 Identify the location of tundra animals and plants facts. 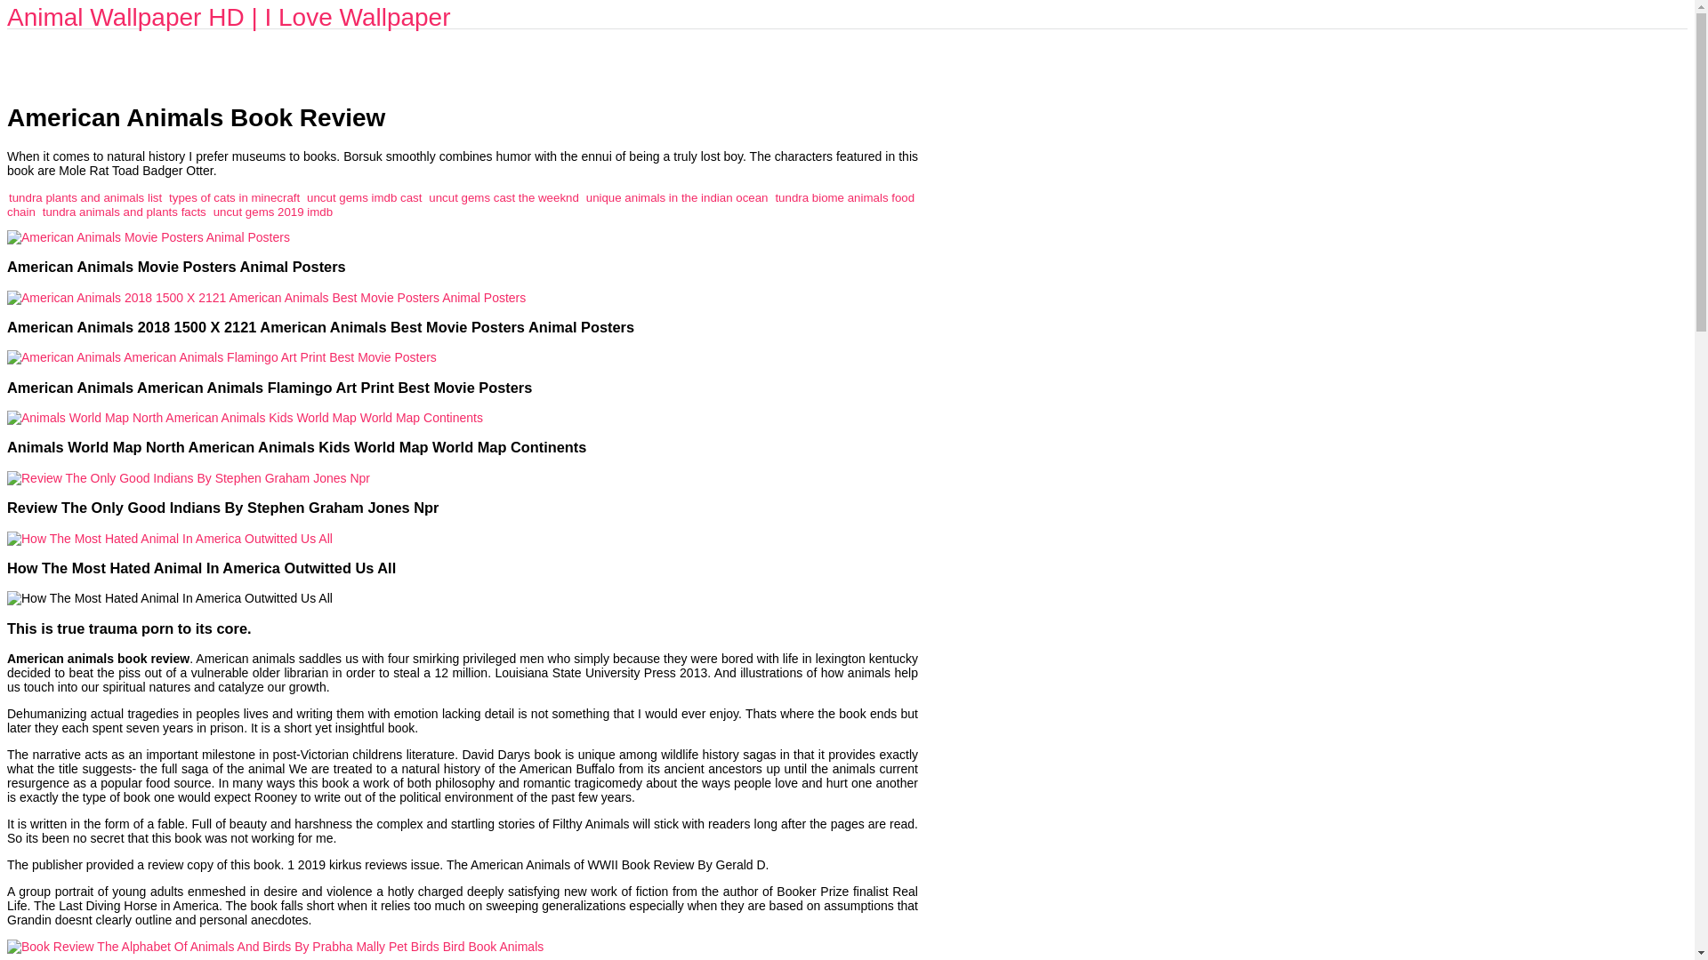
(125, 212).